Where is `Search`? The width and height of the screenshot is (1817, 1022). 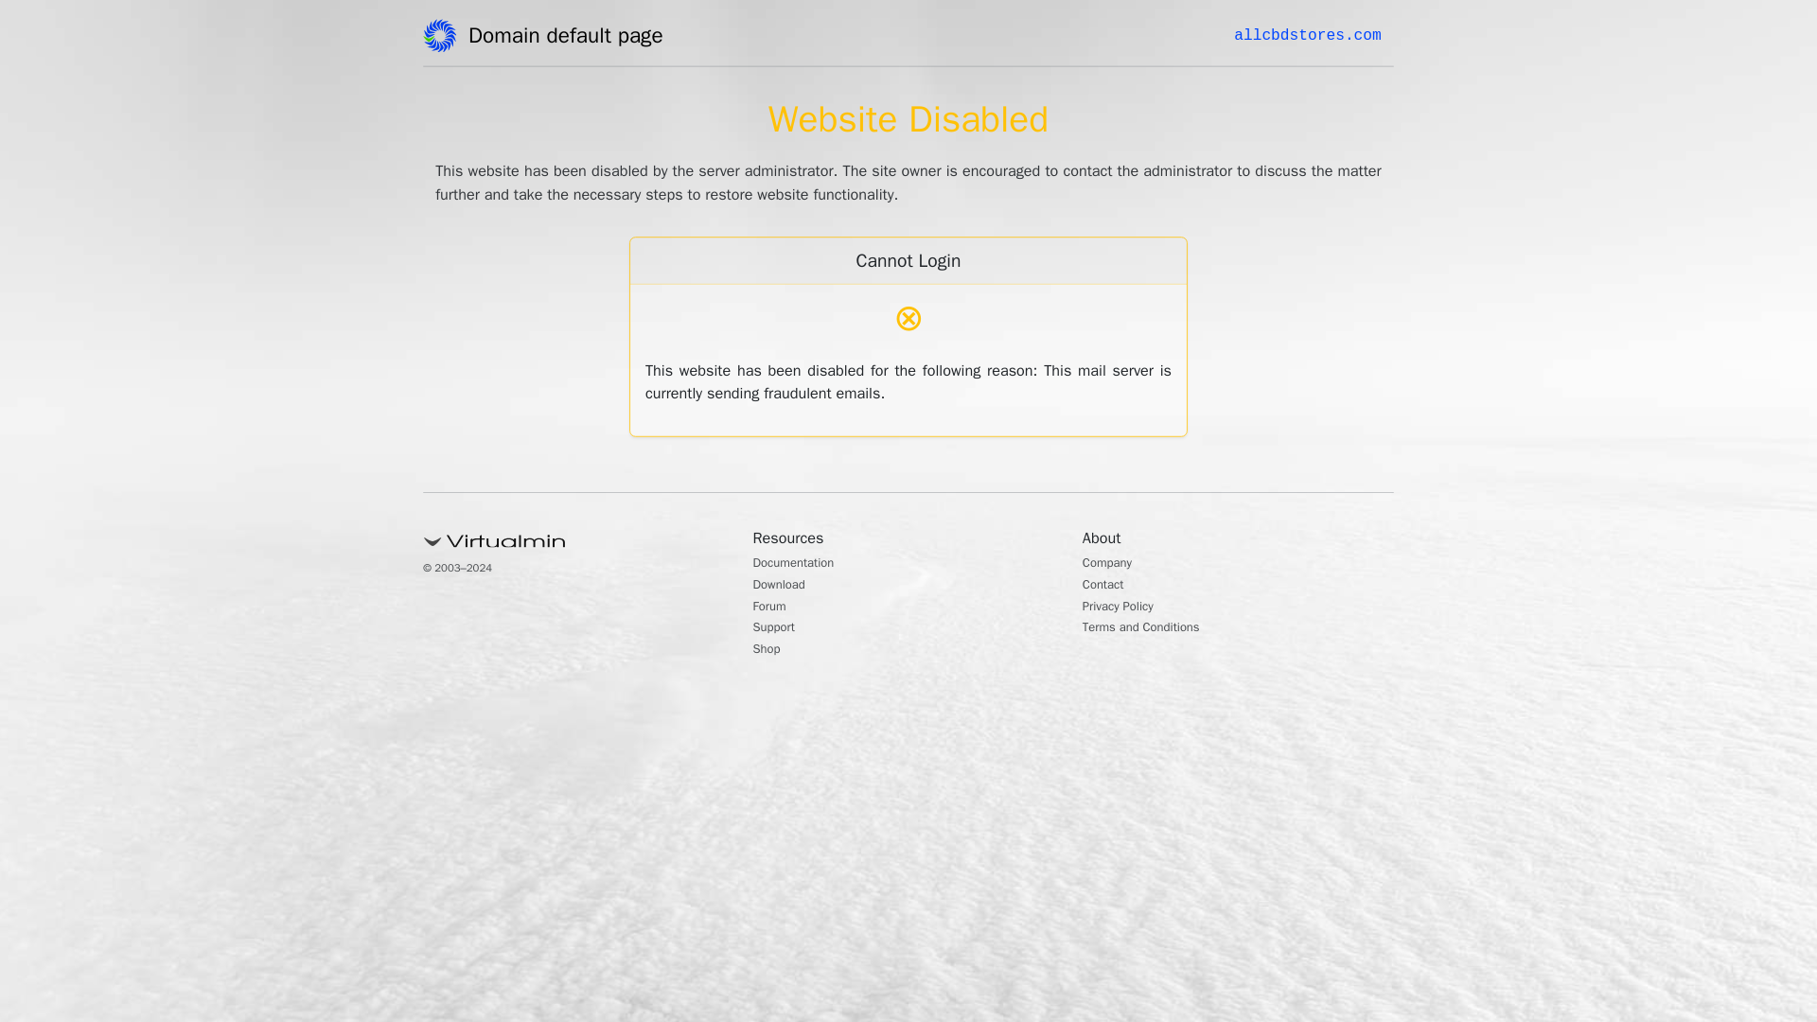
Search is located at coordinates (1312, 107).